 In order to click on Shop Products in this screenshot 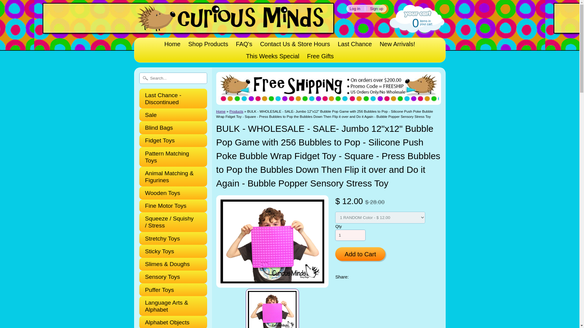, I will do `click(208, 44)`.